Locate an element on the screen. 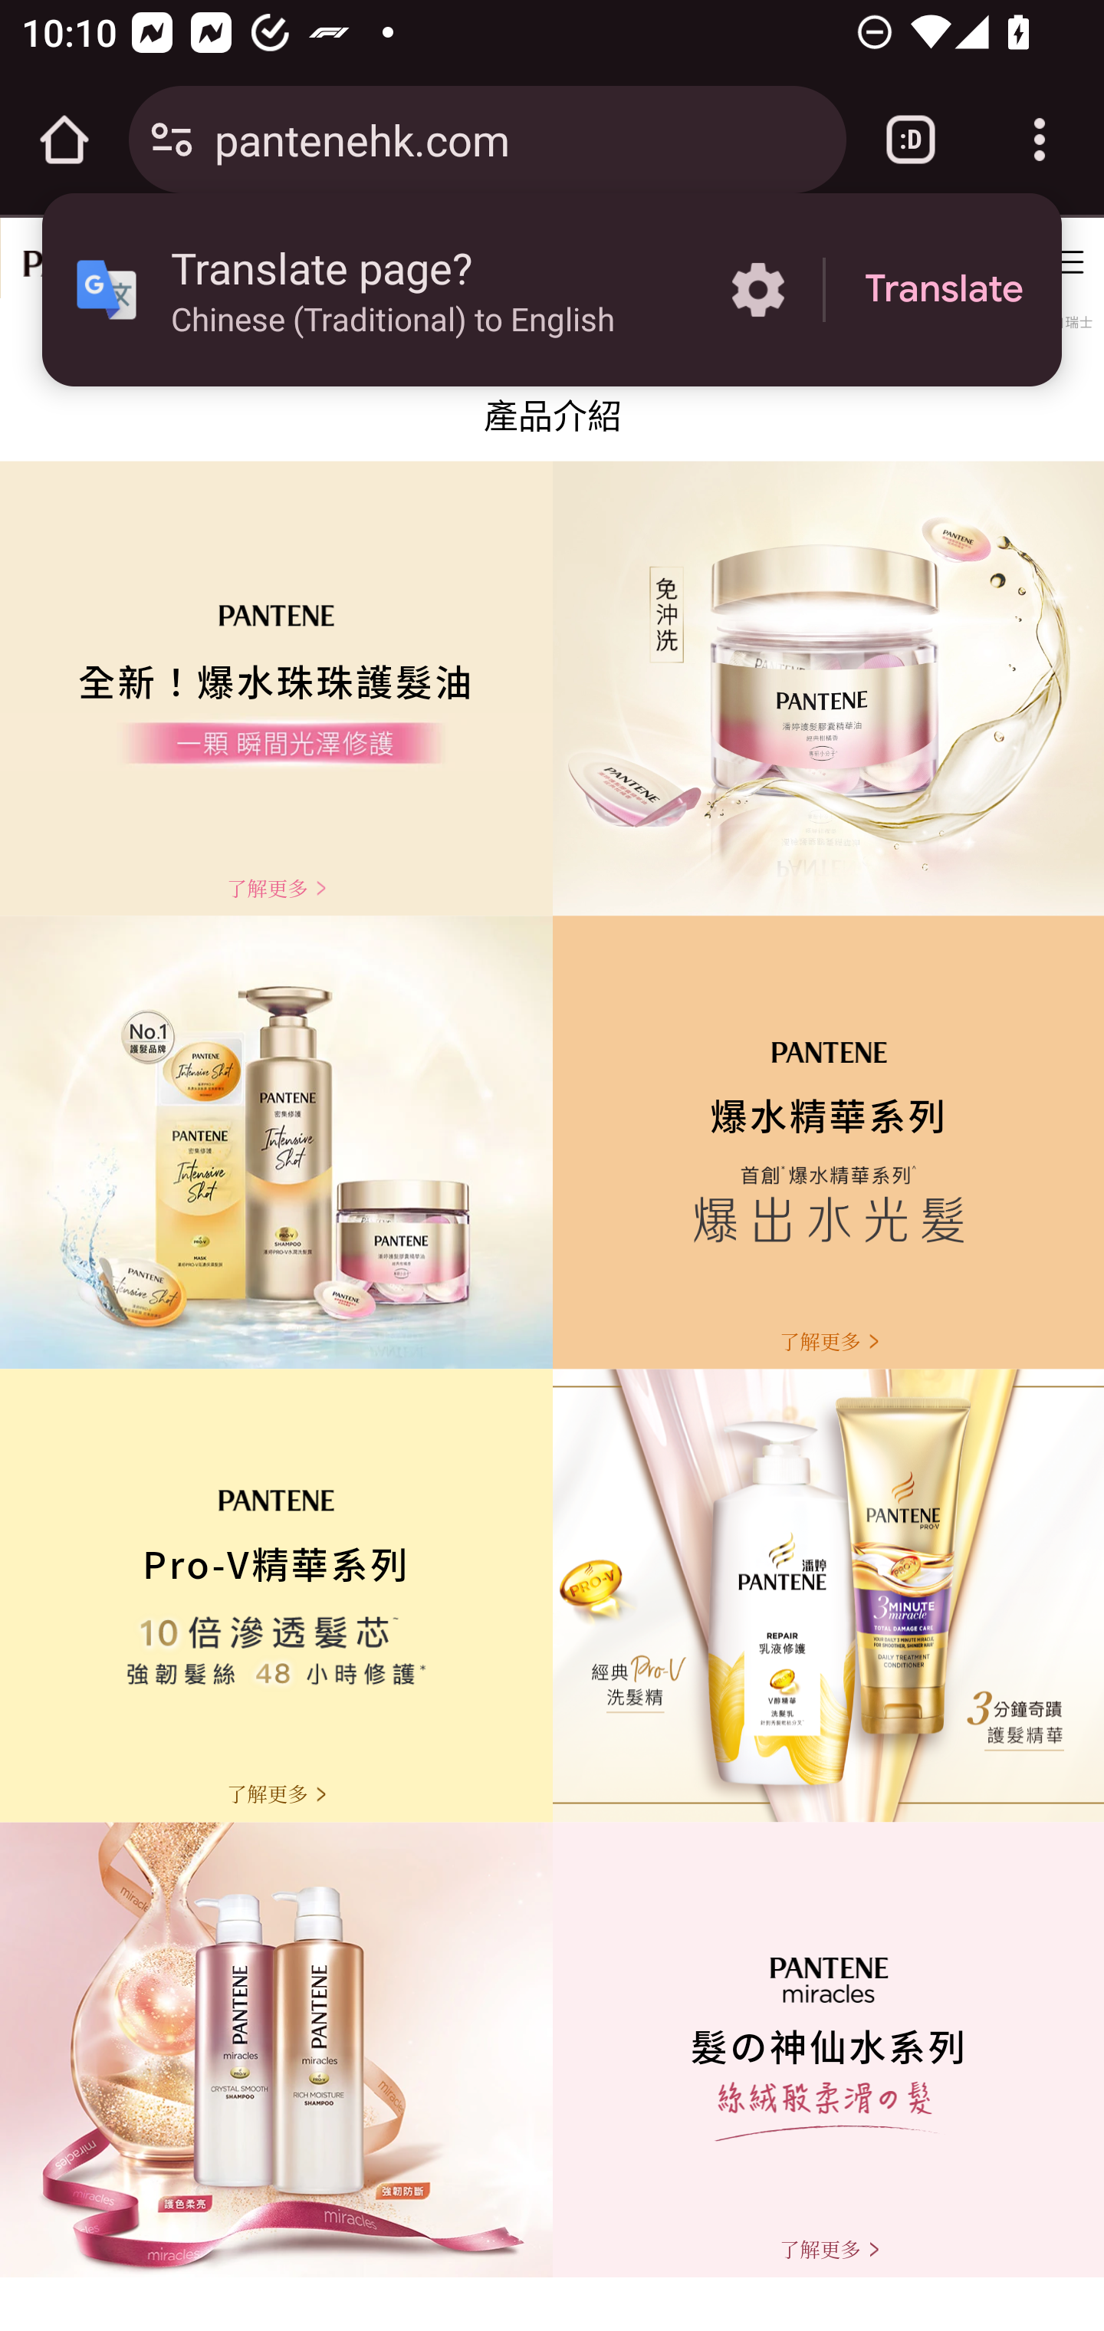  More options in the Translate page? is located at coordinates (757, 290).